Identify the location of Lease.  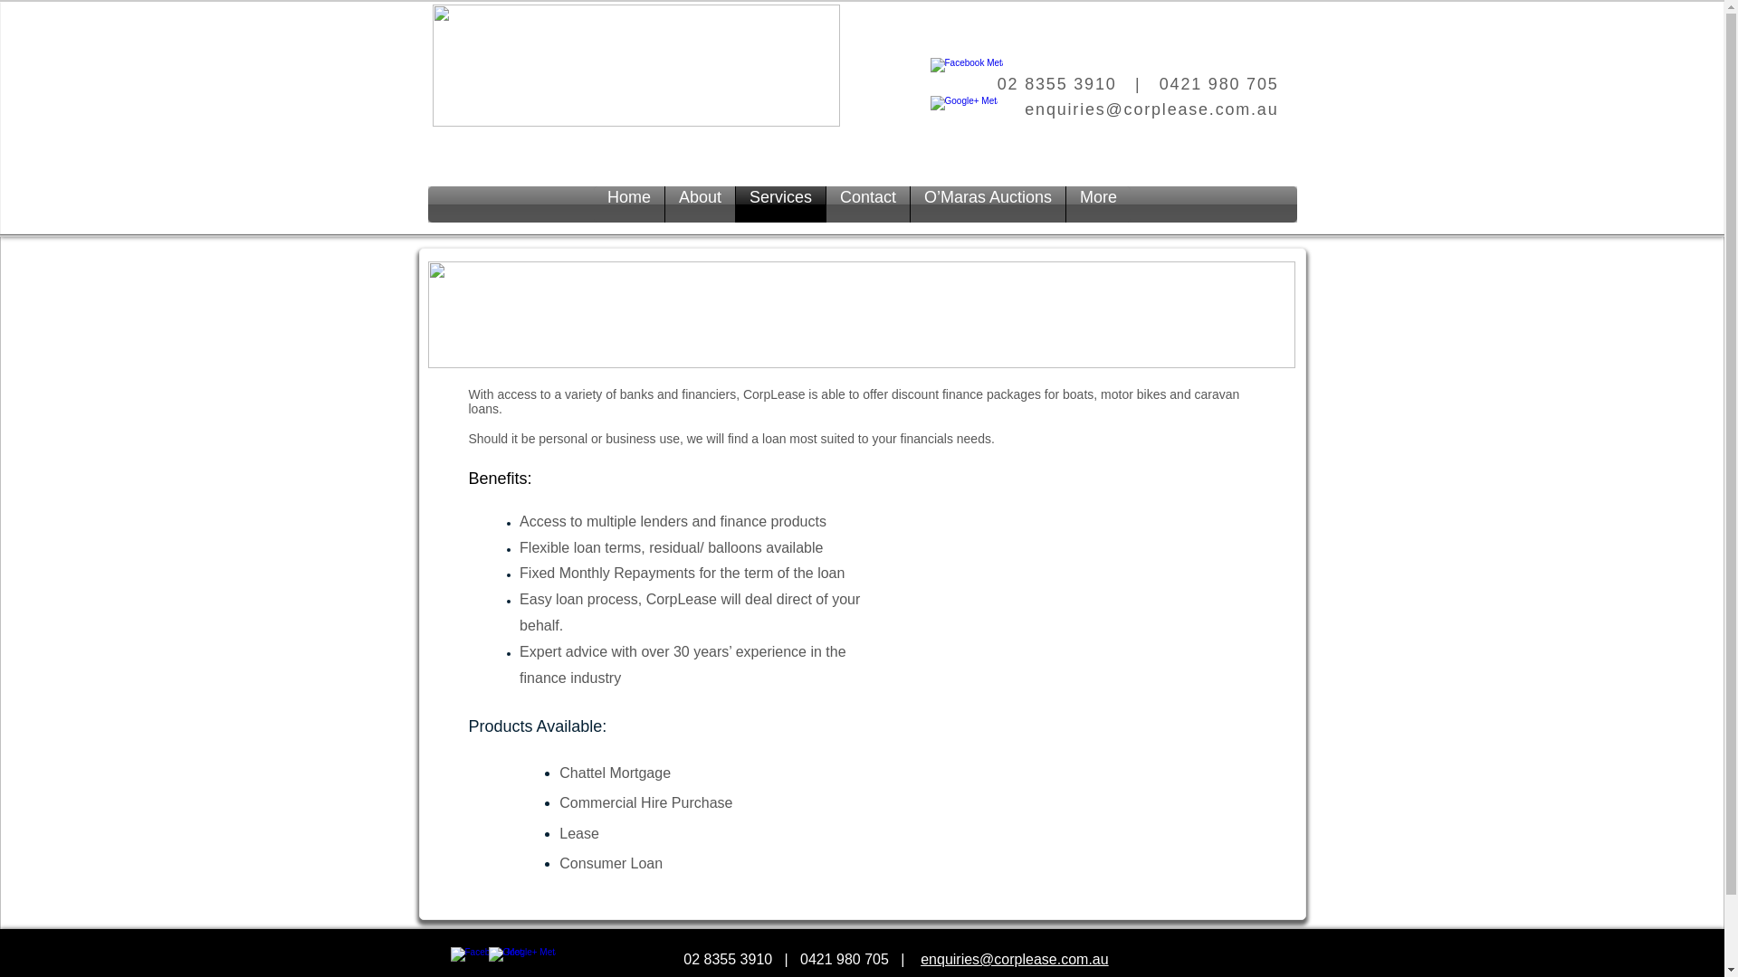
(579, 833).